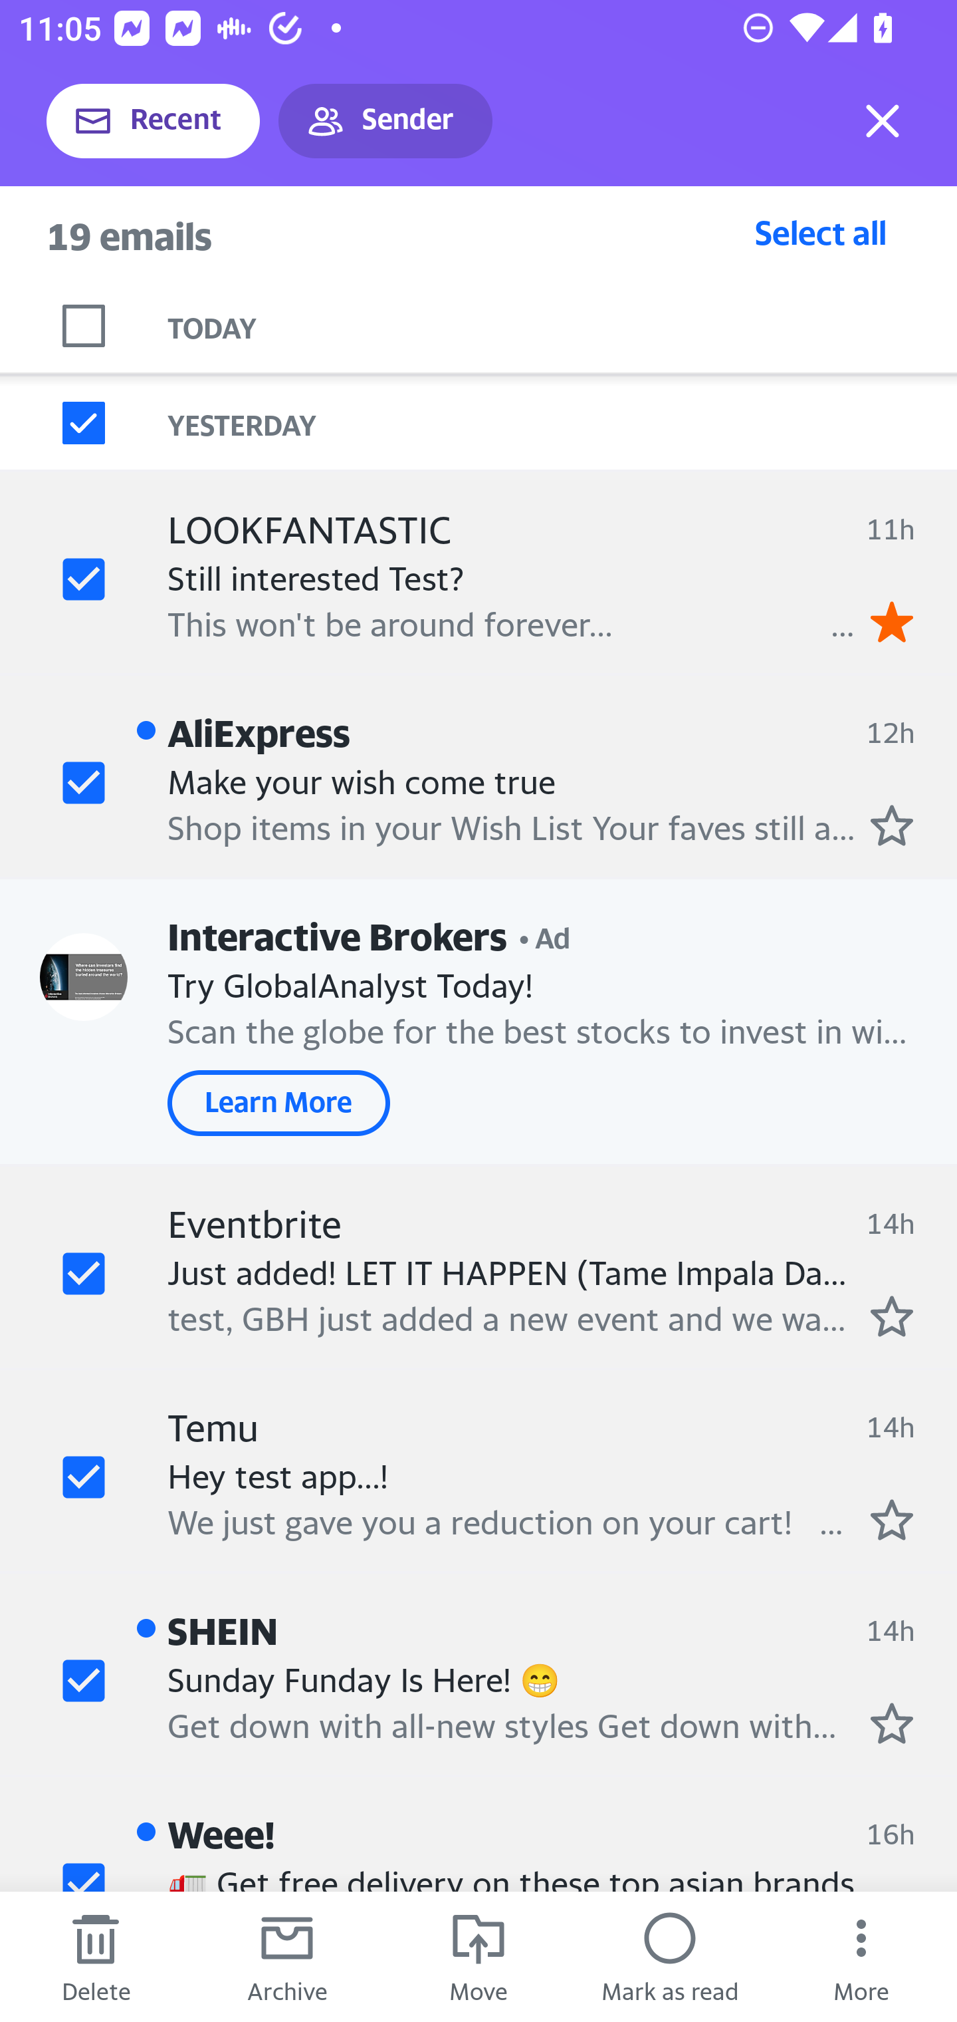  Describe the element at coordinates (892, 1723) in the screenshot. I see `Mark as starred.` at that location.